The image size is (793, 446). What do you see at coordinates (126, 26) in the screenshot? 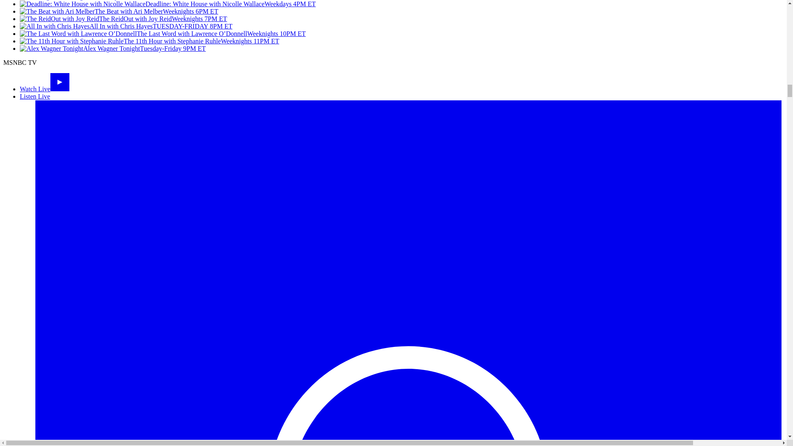
I see `All In with Chris HayesTUESDAY-FRIDAY 8PM ET` at bounding box center [126, 26].